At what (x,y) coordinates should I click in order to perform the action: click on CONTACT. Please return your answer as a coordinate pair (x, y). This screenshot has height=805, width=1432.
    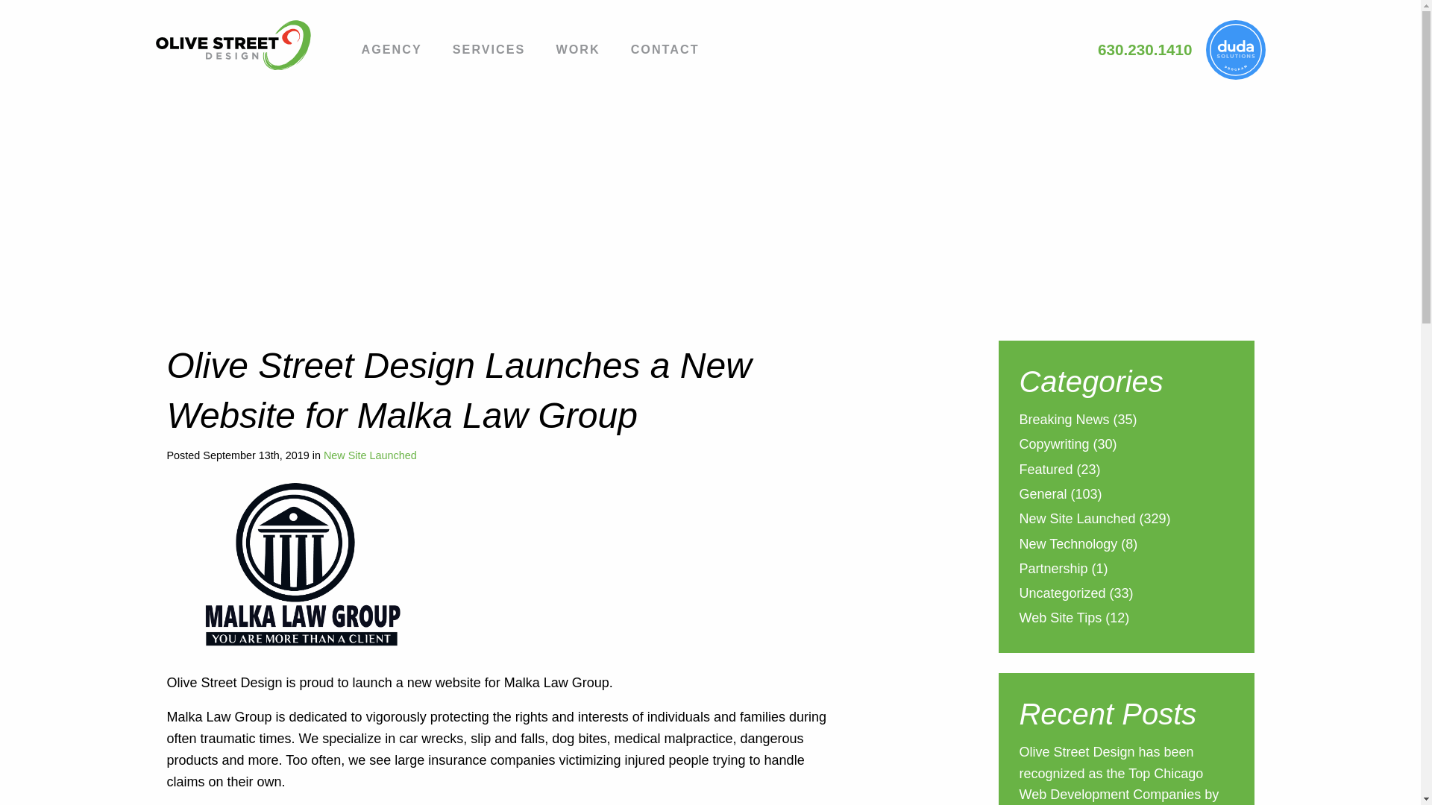
    Looking at the image, I should click on (665, 51).